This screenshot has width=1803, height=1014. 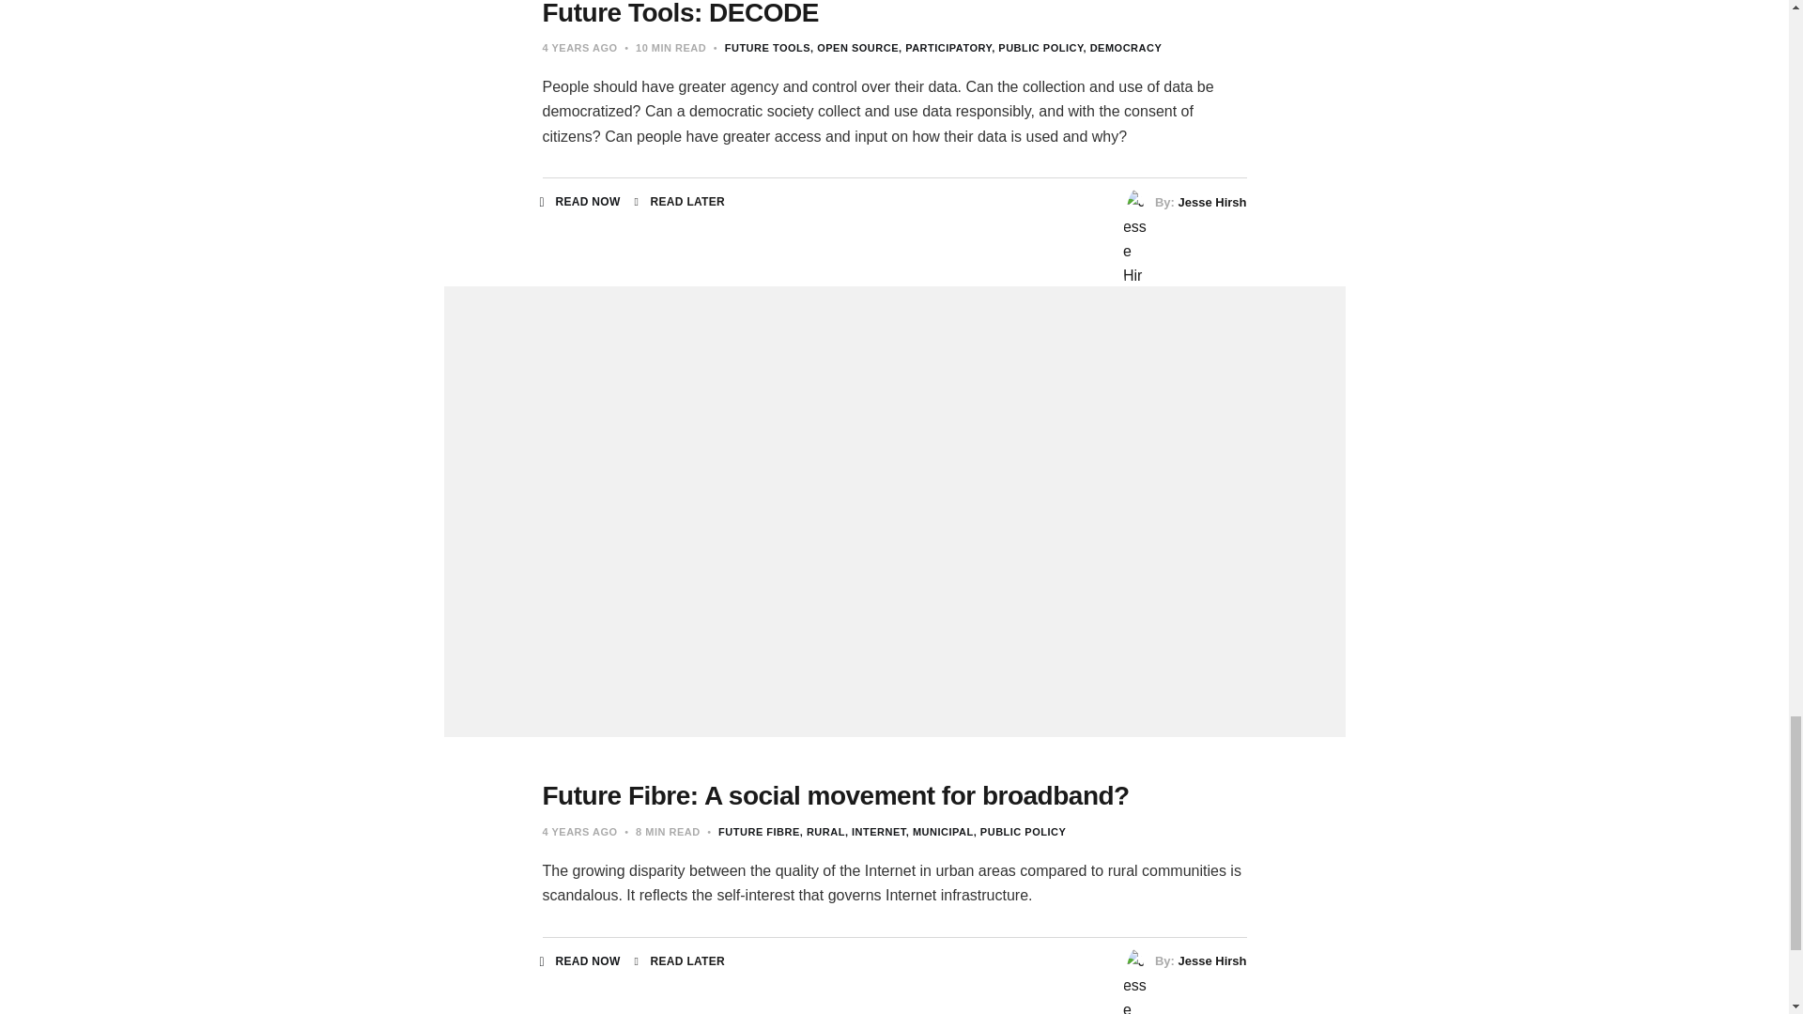 I want to click on democracy, so click(x=1123, y=48).